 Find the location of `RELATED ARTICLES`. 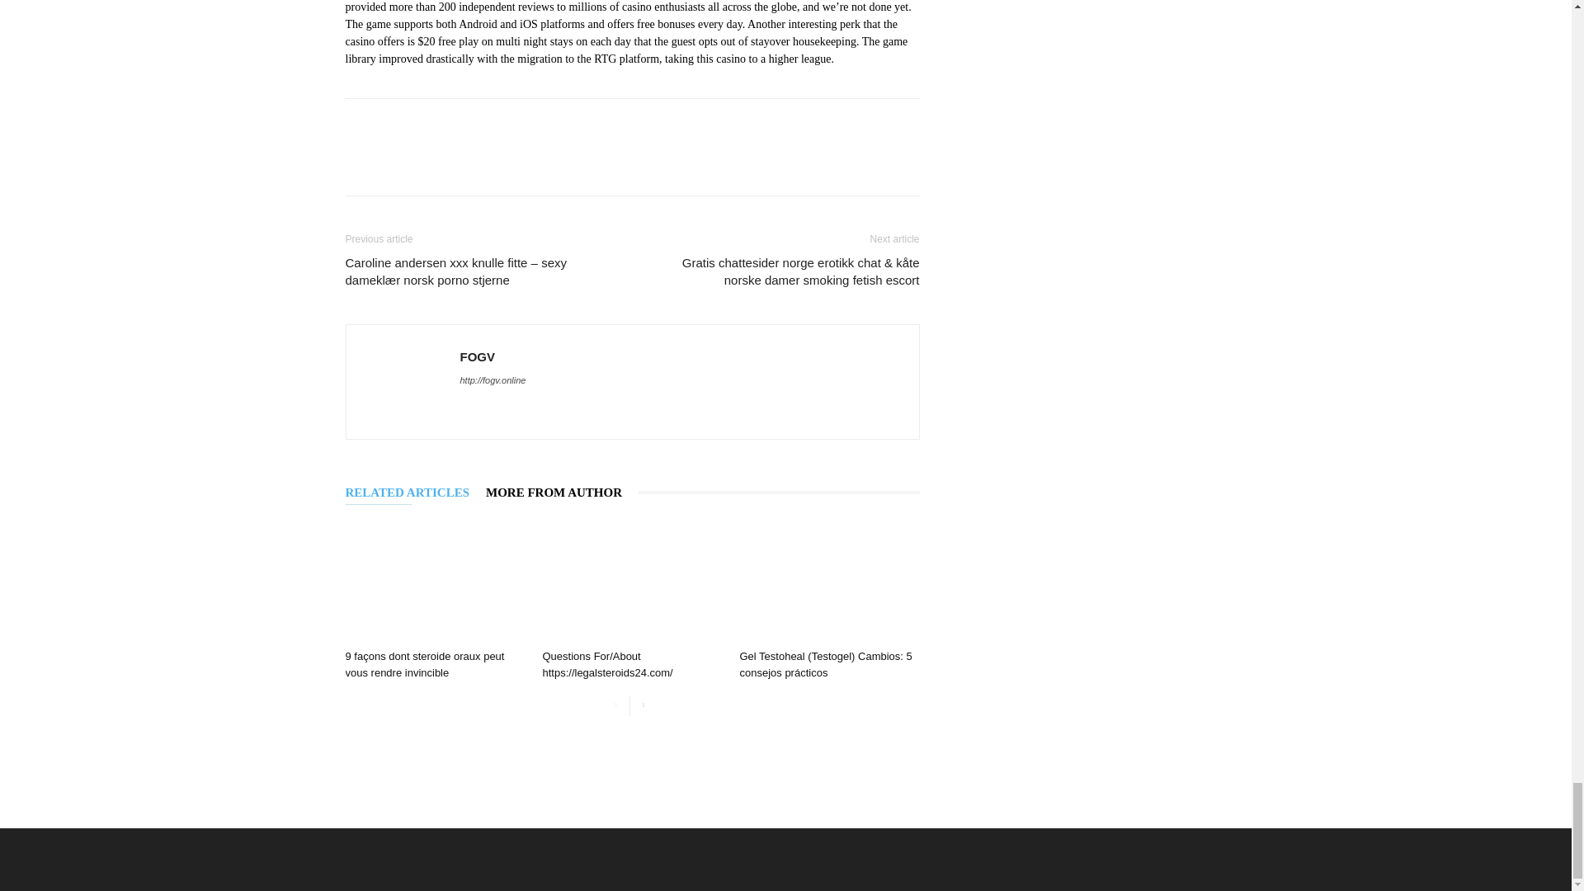

RELATED ARTICLES is located at coordinates (416, 493).